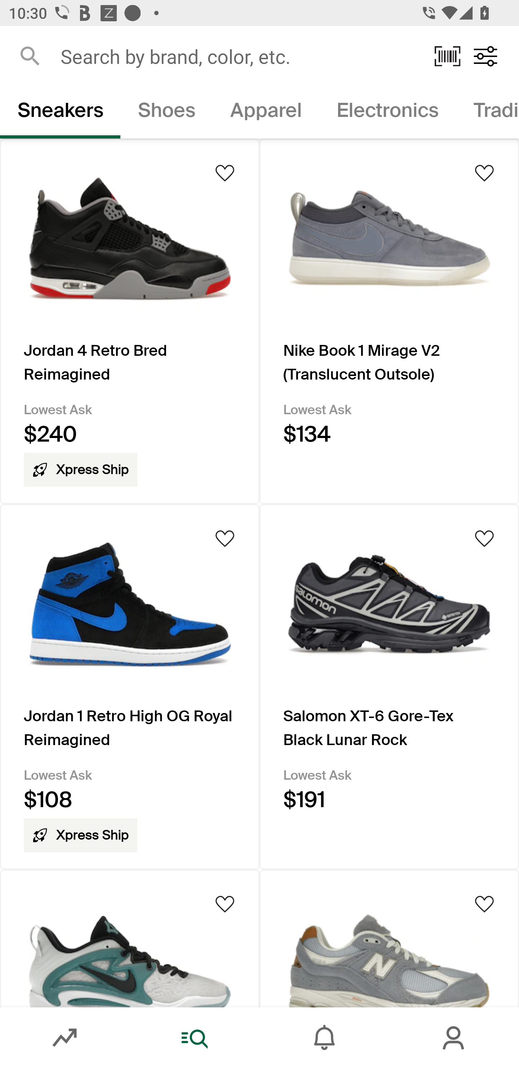 The height and width of the screenshot is (1068, 519). I want to click on Apparel, so click(266, 113).